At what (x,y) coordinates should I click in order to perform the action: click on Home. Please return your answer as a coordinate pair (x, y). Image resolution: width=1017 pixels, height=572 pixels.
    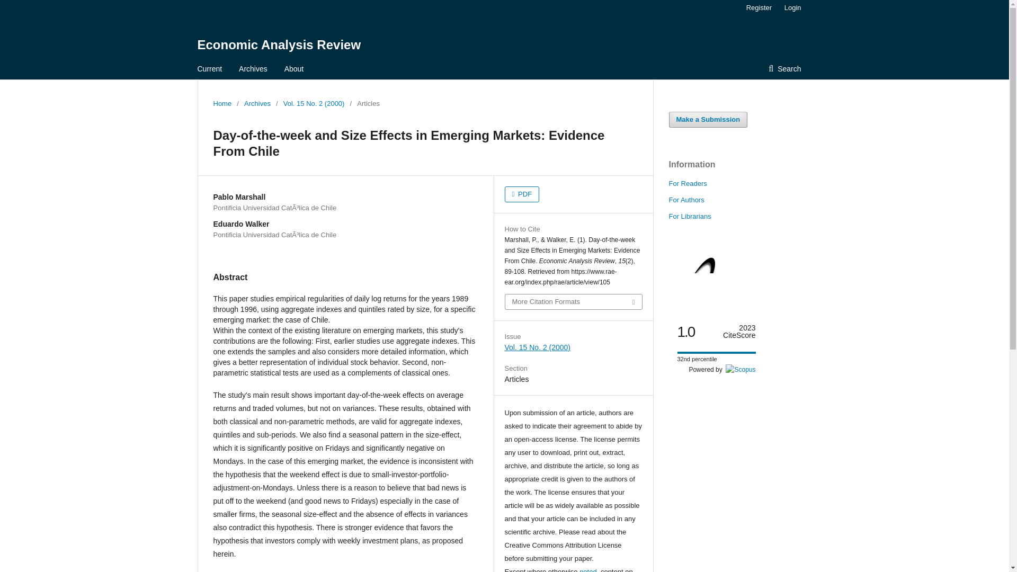
    Looking at the image, I should click on (222, 104).